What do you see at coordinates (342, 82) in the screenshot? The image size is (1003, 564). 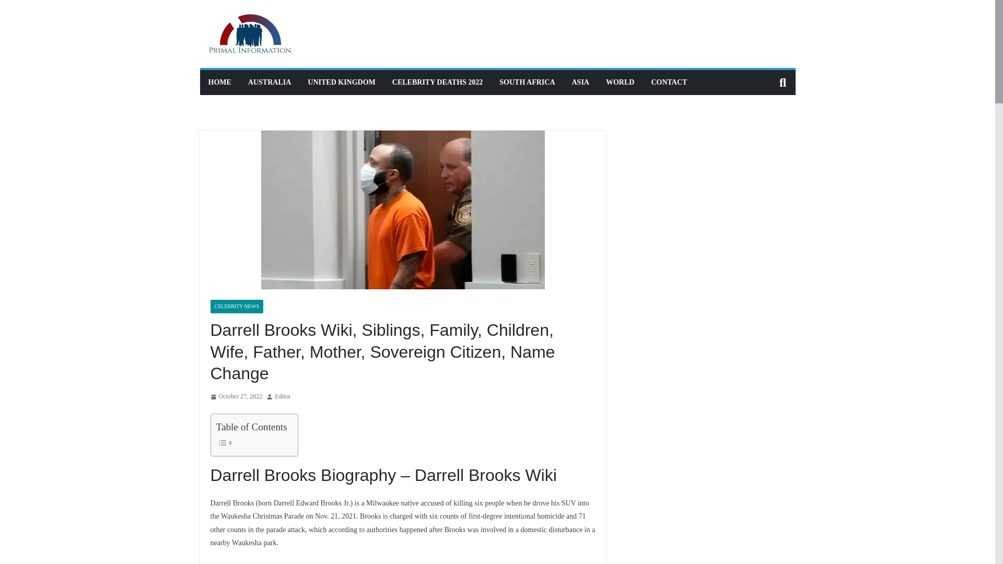 I see `UNITED KINGDOM` at bounding box center [342, 82].